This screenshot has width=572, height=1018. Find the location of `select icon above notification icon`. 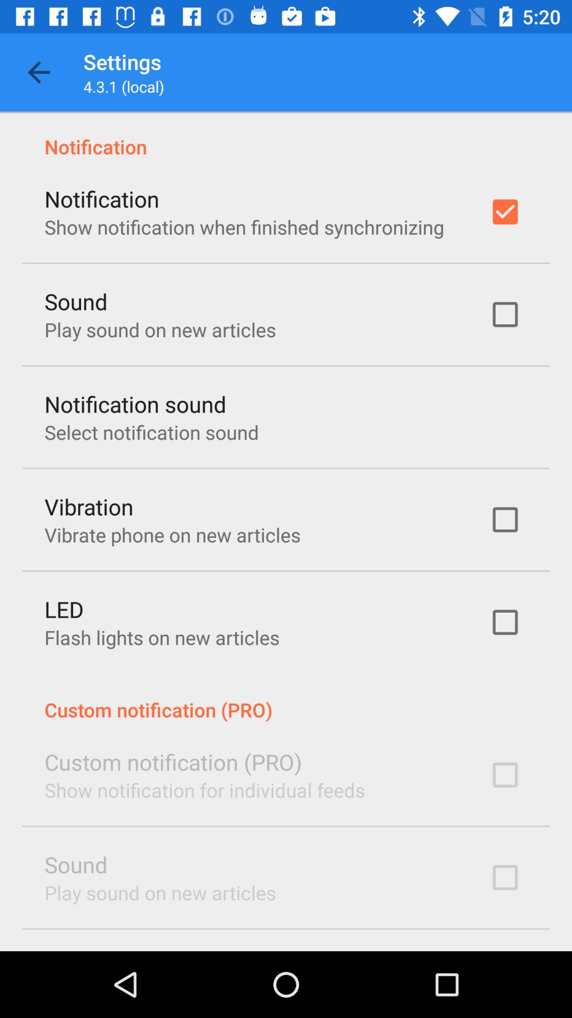

select icon above notification icon is located at coordinates (39, 72).